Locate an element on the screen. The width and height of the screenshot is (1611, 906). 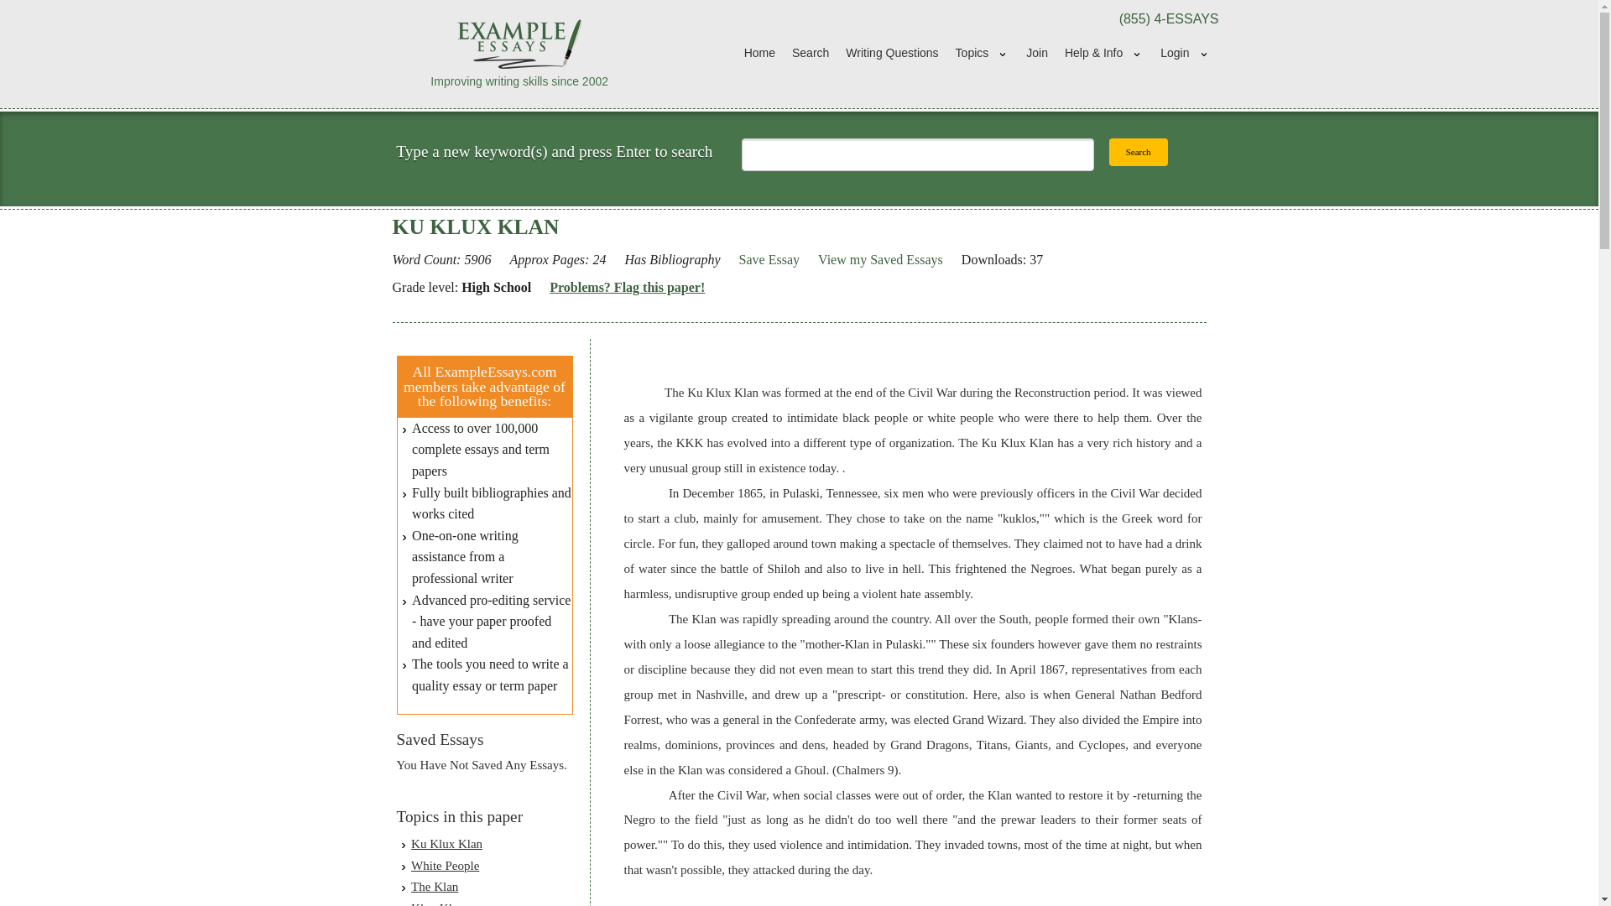
Search is located at coordinates (1139, 152).